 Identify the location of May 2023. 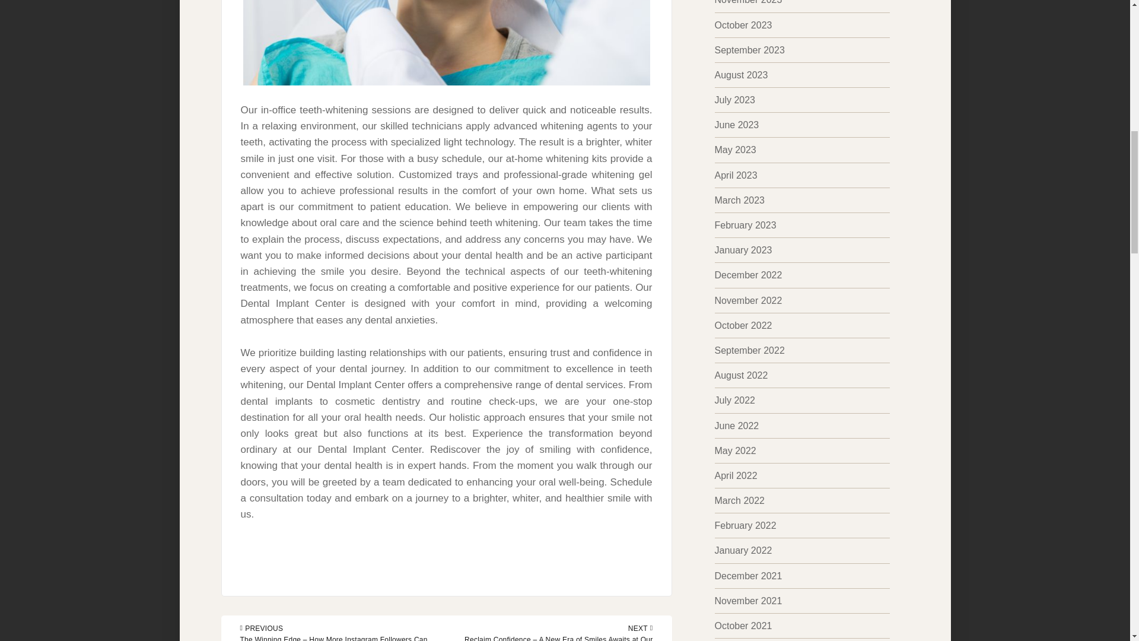
(734, 150).